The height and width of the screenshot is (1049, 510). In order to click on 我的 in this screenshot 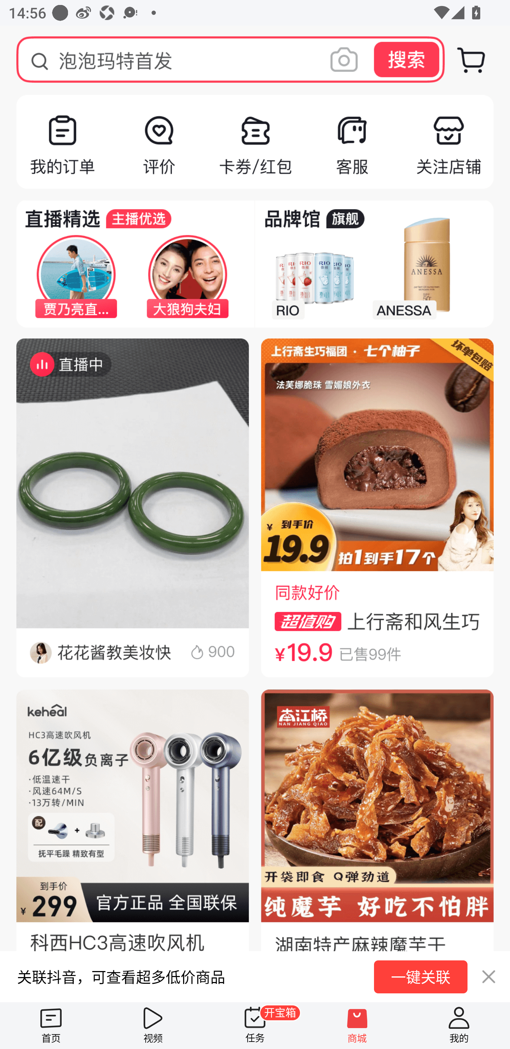, I will do `click(459, 1025)`.